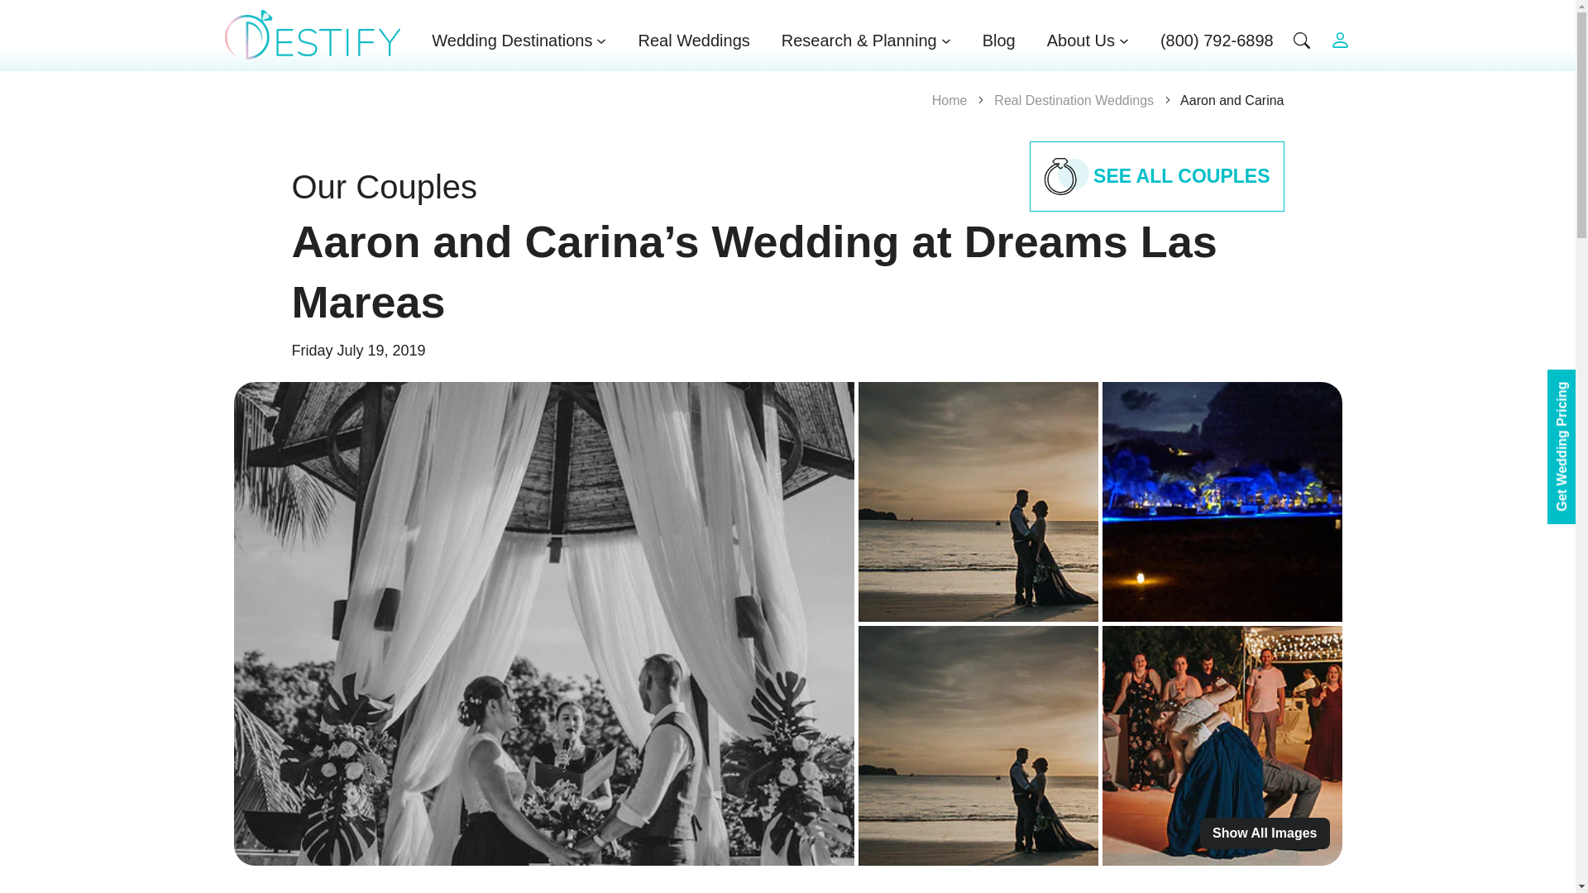 The image size is (1588, 893). I want to click on About Us, so click(1088, 40).